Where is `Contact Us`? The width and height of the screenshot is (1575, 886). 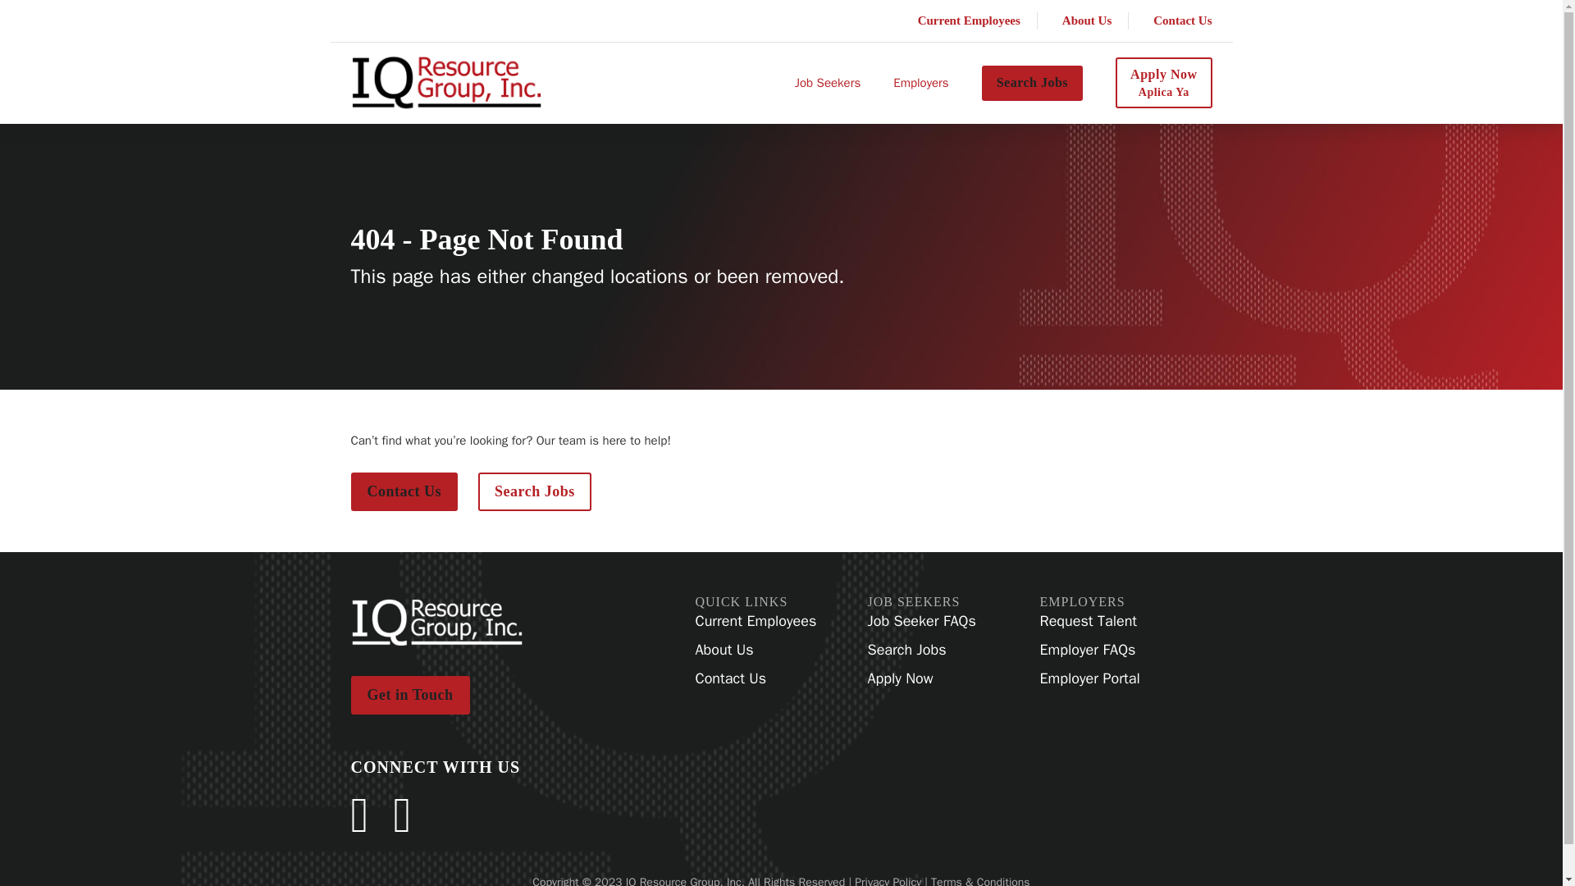
Contact Us is located at coordinates (404, 491).